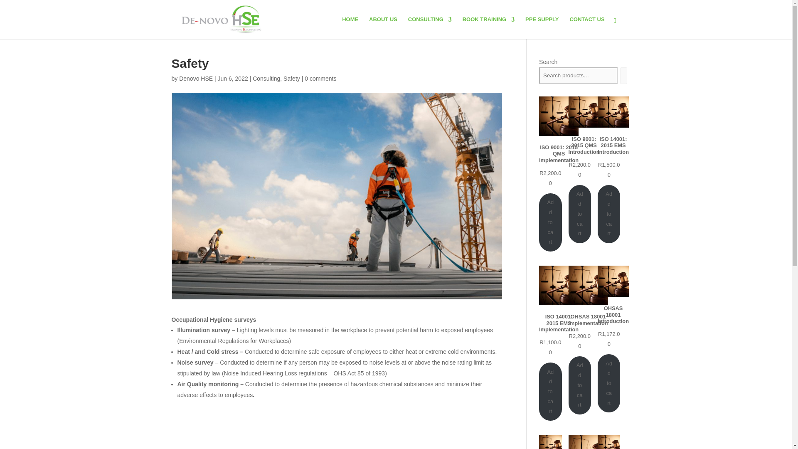 Image resolution: width=798 pixels, height=449 pixels. Describe the element at coordinates (196, 78) in the screenshot. I see `Posts by Denovo HSE` at that location.